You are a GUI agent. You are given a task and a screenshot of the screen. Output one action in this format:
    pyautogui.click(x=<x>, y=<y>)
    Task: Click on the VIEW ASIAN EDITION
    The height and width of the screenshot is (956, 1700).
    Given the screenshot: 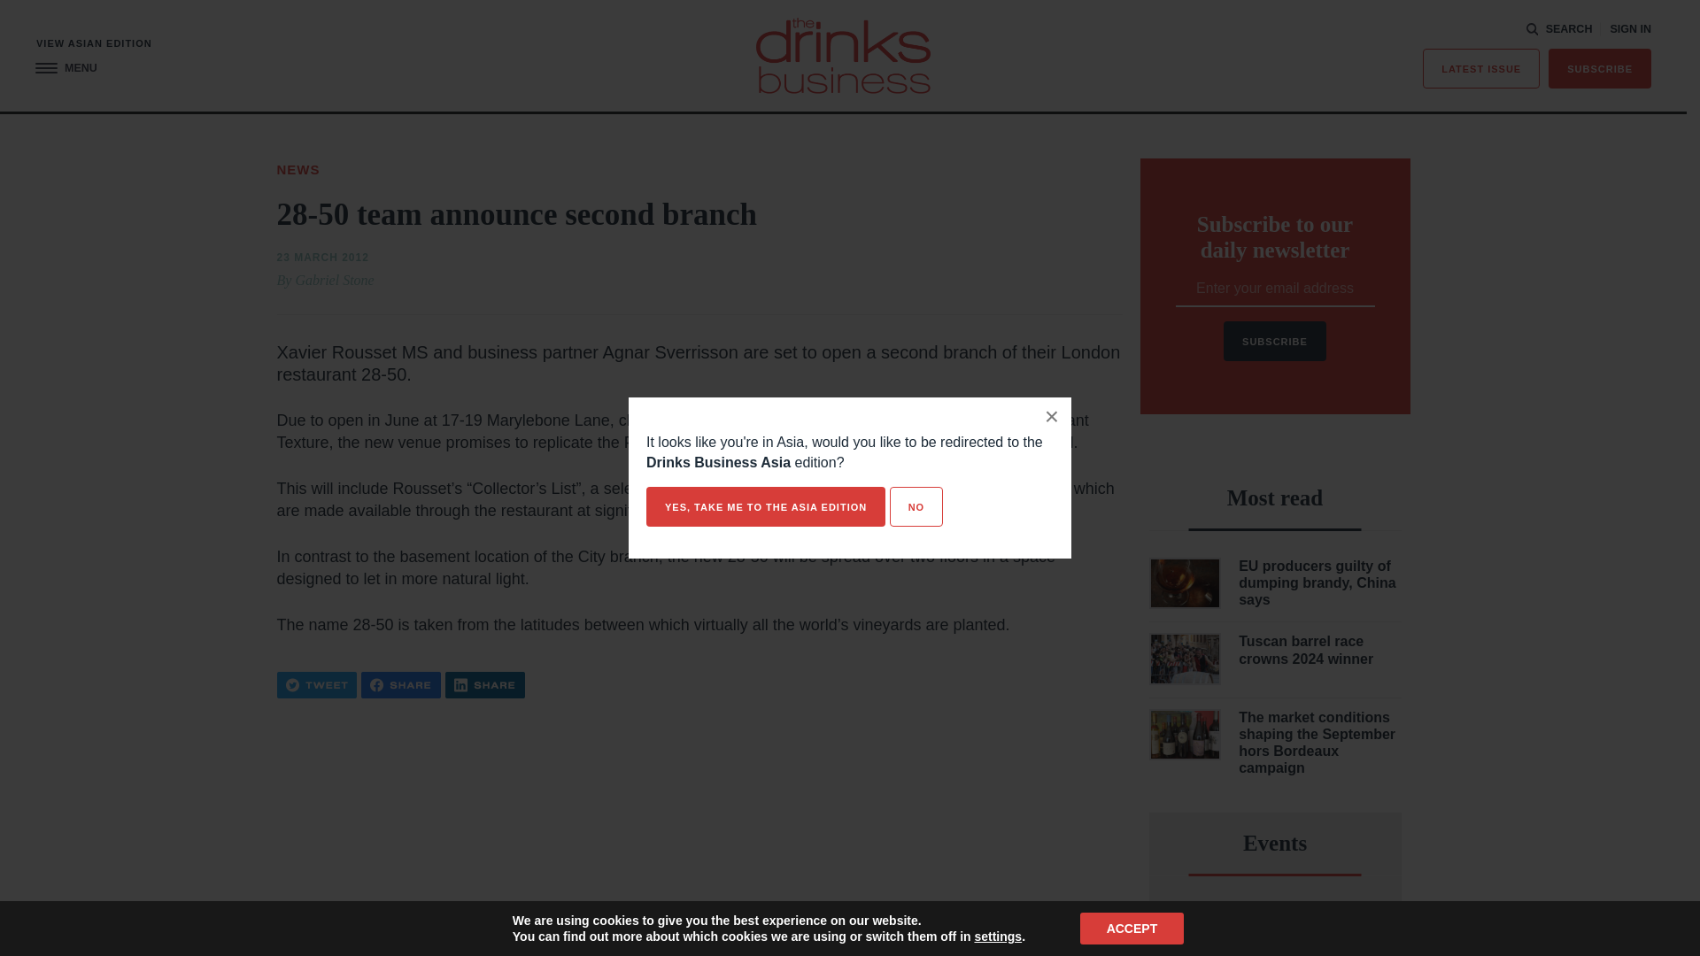 What is the action you would take?
    pyautogui.click(x=94, y=44)
    